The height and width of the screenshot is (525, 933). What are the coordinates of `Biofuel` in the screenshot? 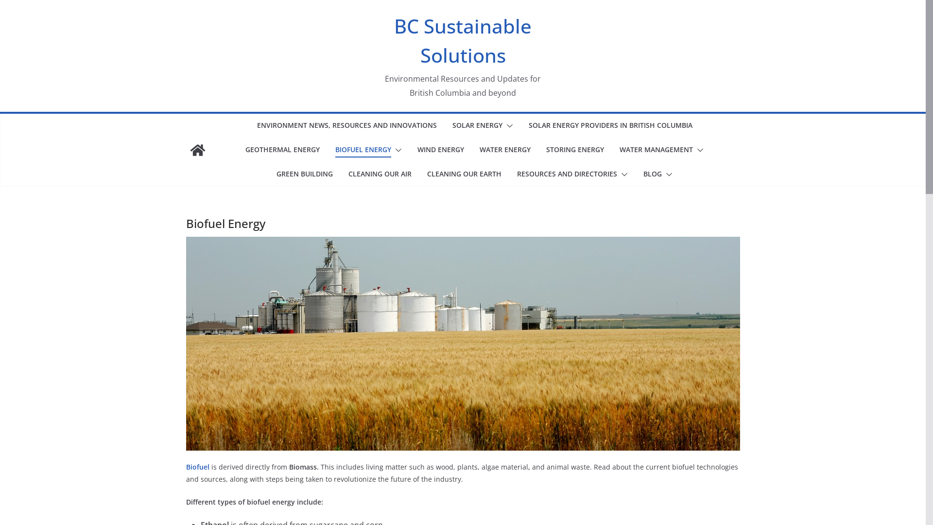 It's located at (197, 467).